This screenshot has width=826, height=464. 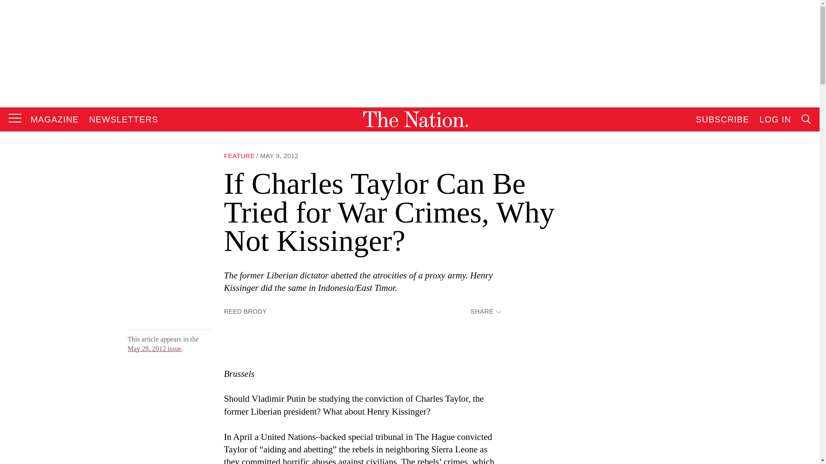 I want to click on REED BRODY, so click(x=245, y=311).